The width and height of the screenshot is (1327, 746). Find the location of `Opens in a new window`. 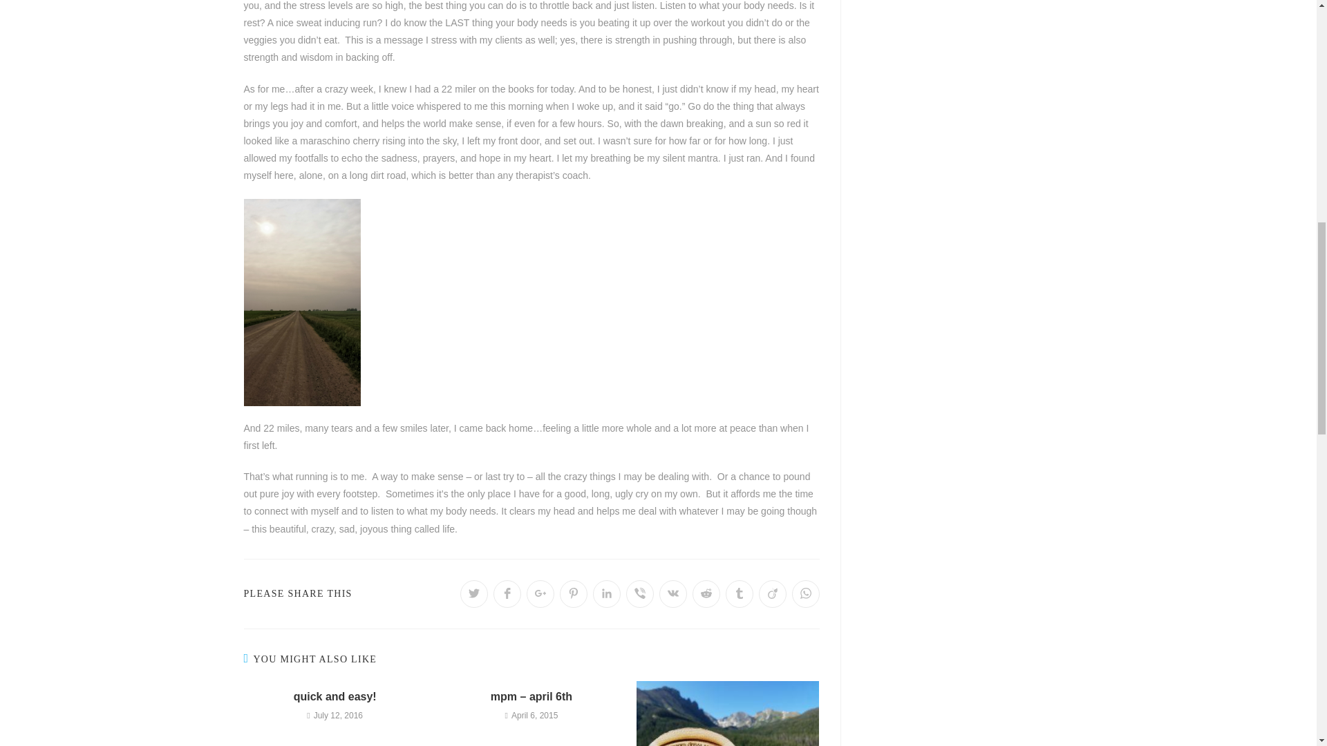

Opens in a new window is located at coordinates (740, 594).